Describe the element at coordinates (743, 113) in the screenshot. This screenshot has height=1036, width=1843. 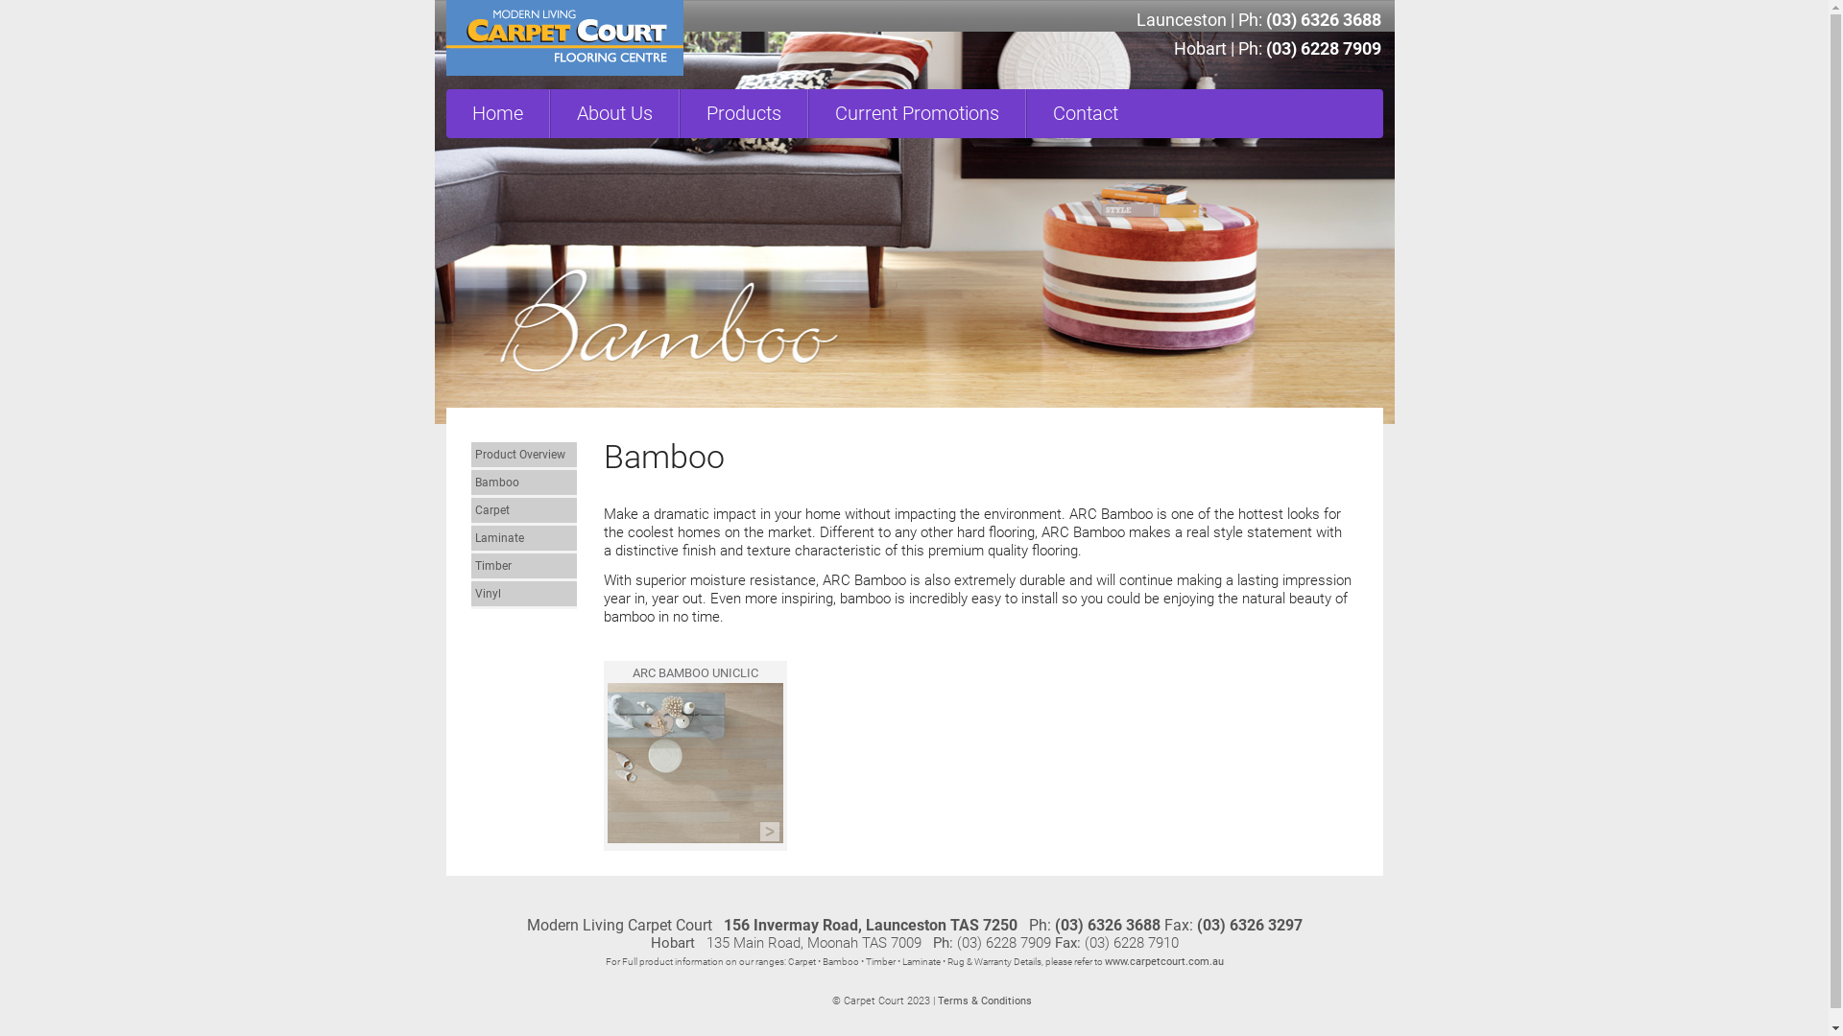
I see `Products` at that location.